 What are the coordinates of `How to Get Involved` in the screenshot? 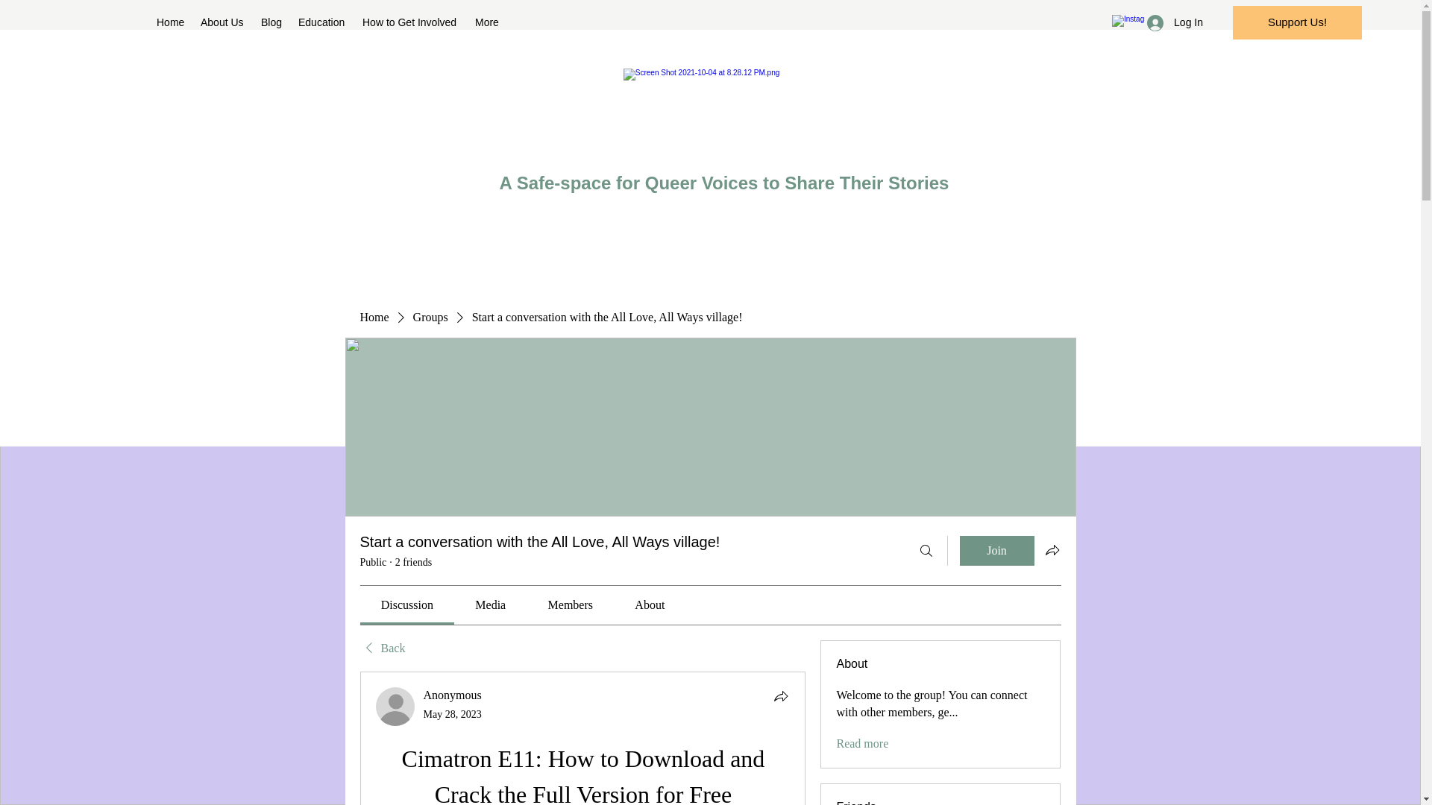 It's located at (412, 22).